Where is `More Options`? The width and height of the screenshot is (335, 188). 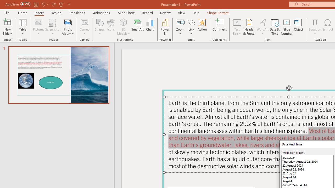
More Options is located at coordinates (315, 32).